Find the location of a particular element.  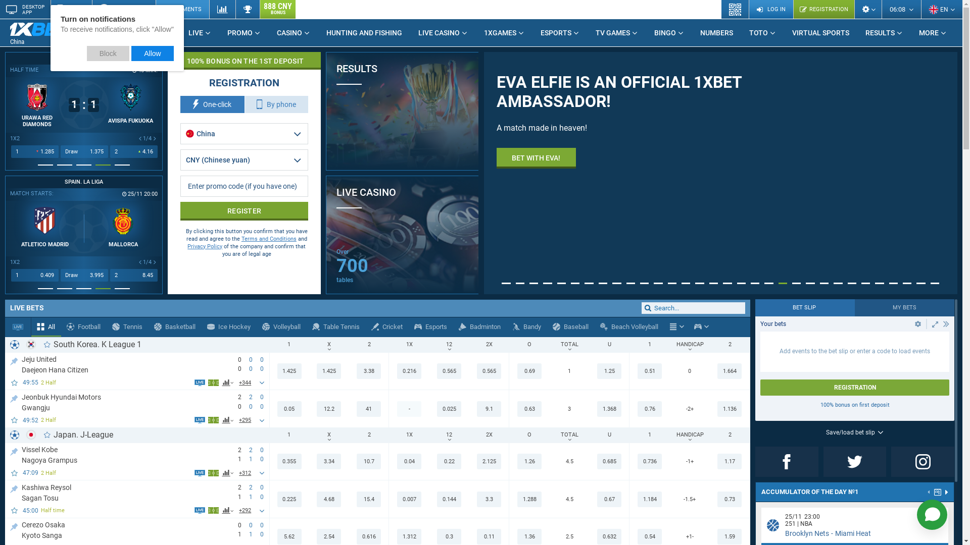

Show streaming games is located at coordinates (18, 327).